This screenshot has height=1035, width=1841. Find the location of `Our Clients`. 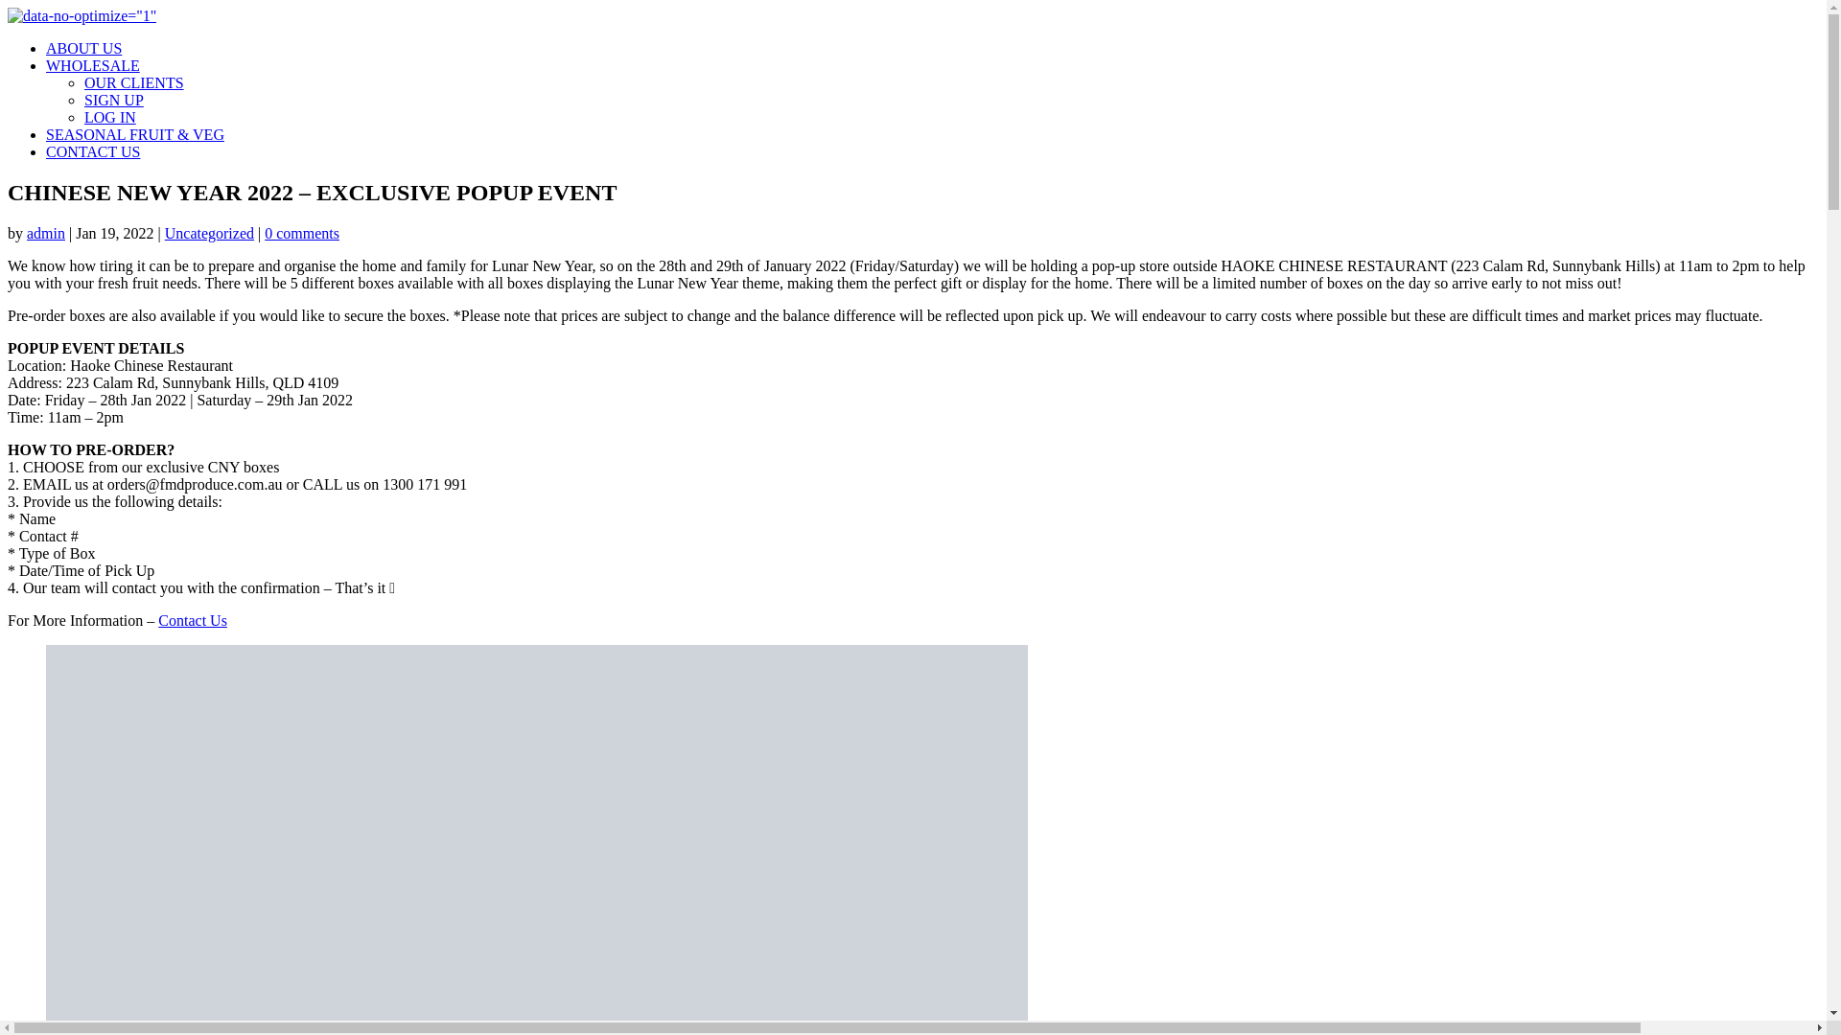

Our Clients is located at coordinates (134, 82).